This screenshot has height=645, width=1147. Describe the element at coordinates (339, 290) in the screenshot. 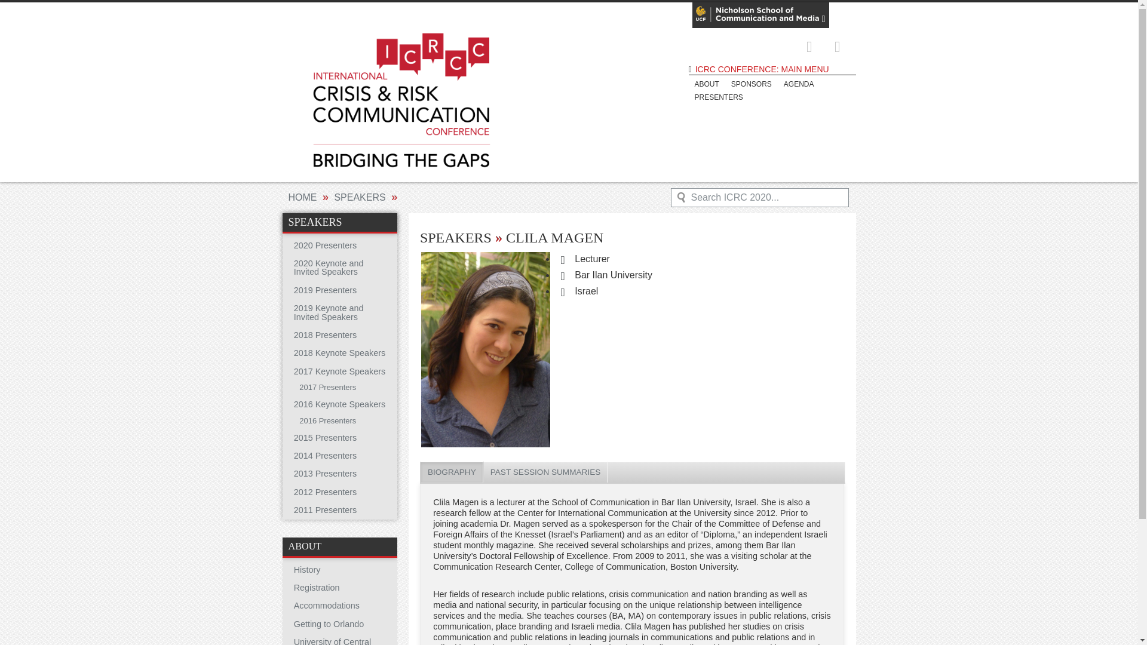

I see `2019 Presenters` at that location.